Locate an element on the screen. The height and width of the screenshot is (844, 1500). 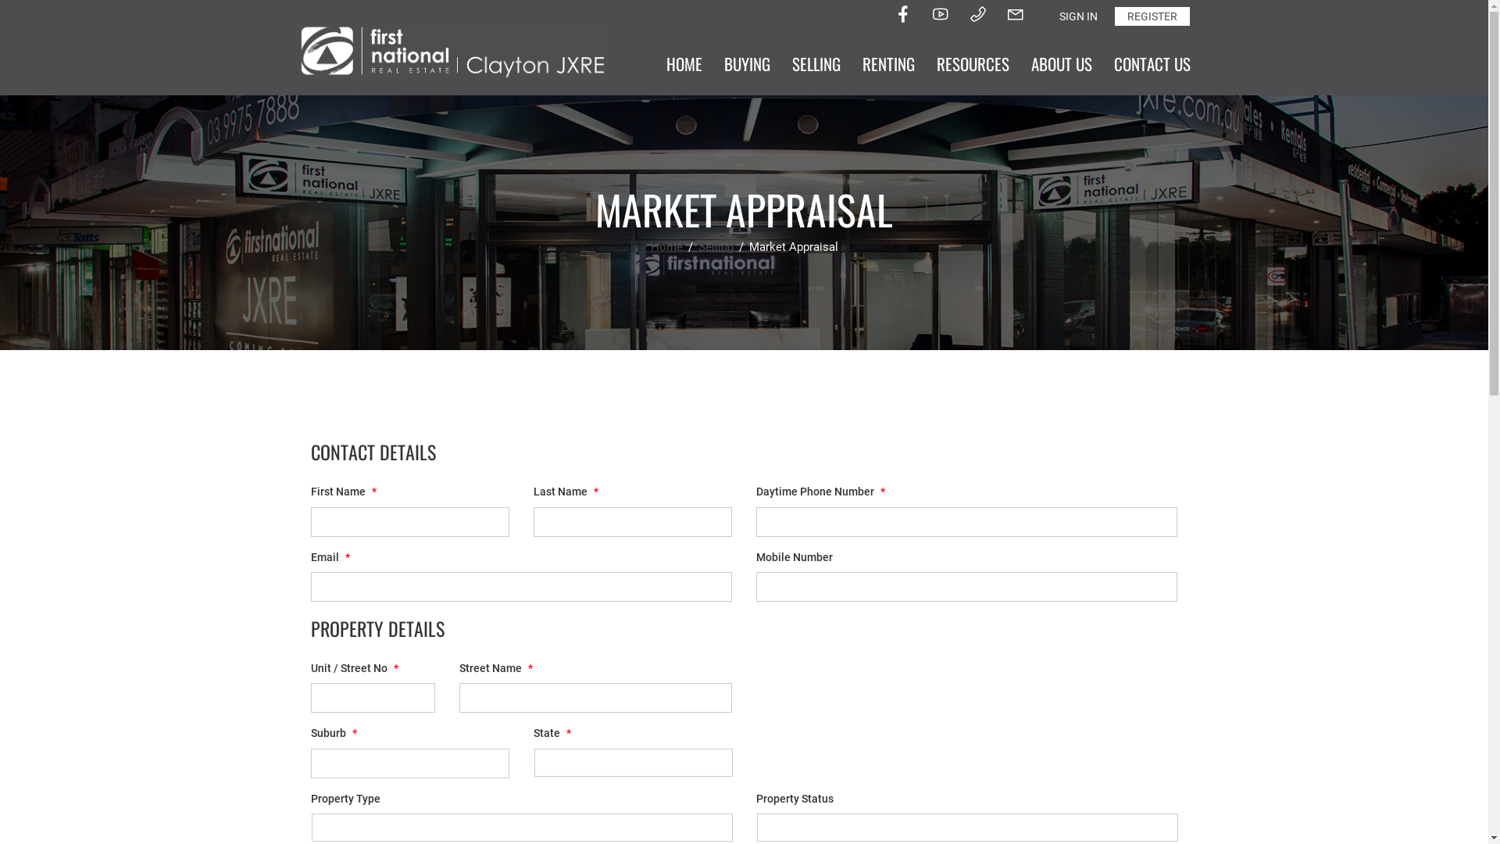
CONTACT US is located at coordinates (1152, 64).